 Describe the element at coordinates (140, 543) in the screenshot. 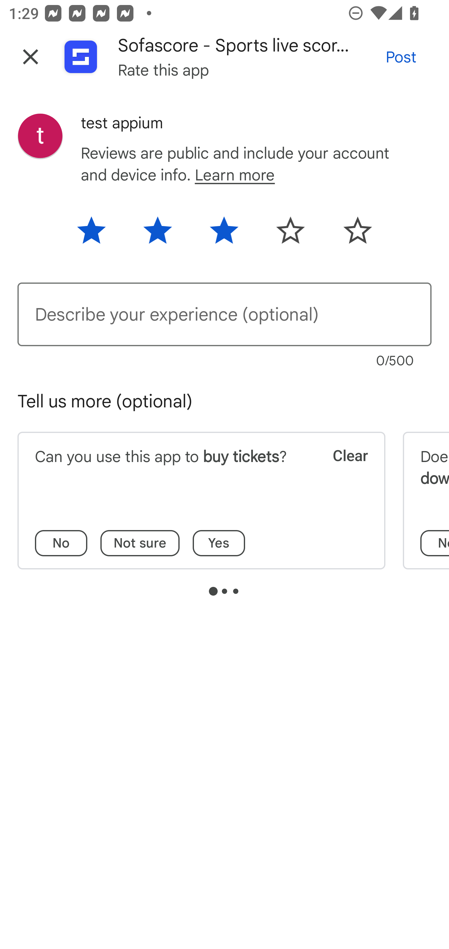

I see `Not sure` at that location.